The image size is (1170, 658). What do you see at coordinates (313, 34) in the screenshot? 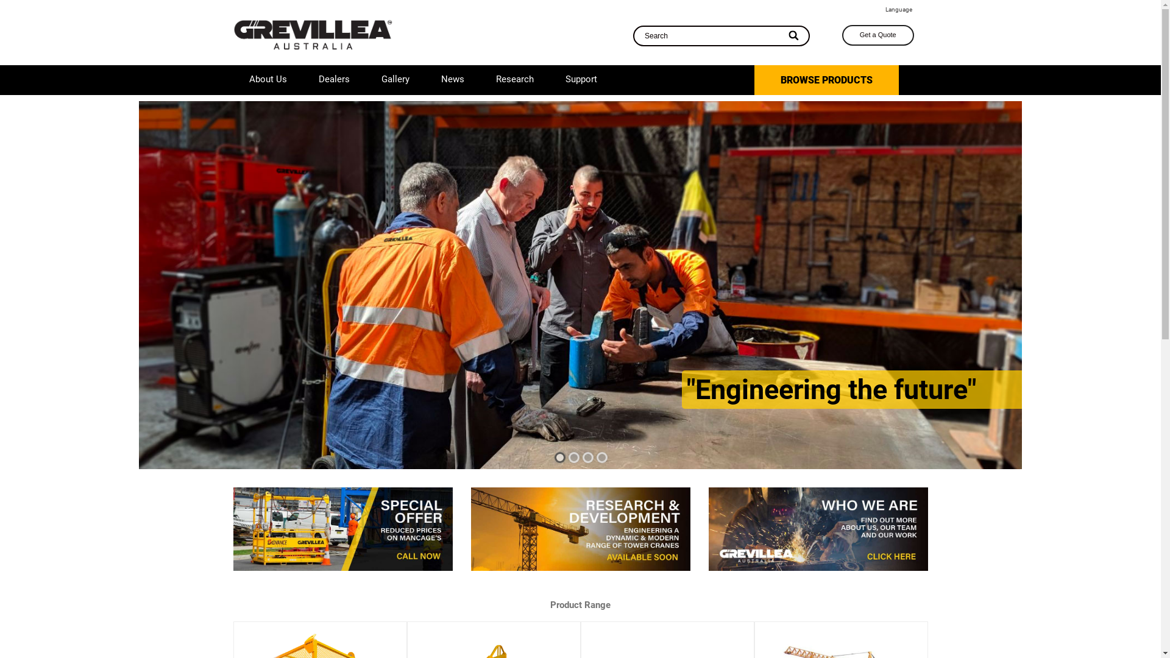
I see `logo-retina` at bounding box center [313, 34].